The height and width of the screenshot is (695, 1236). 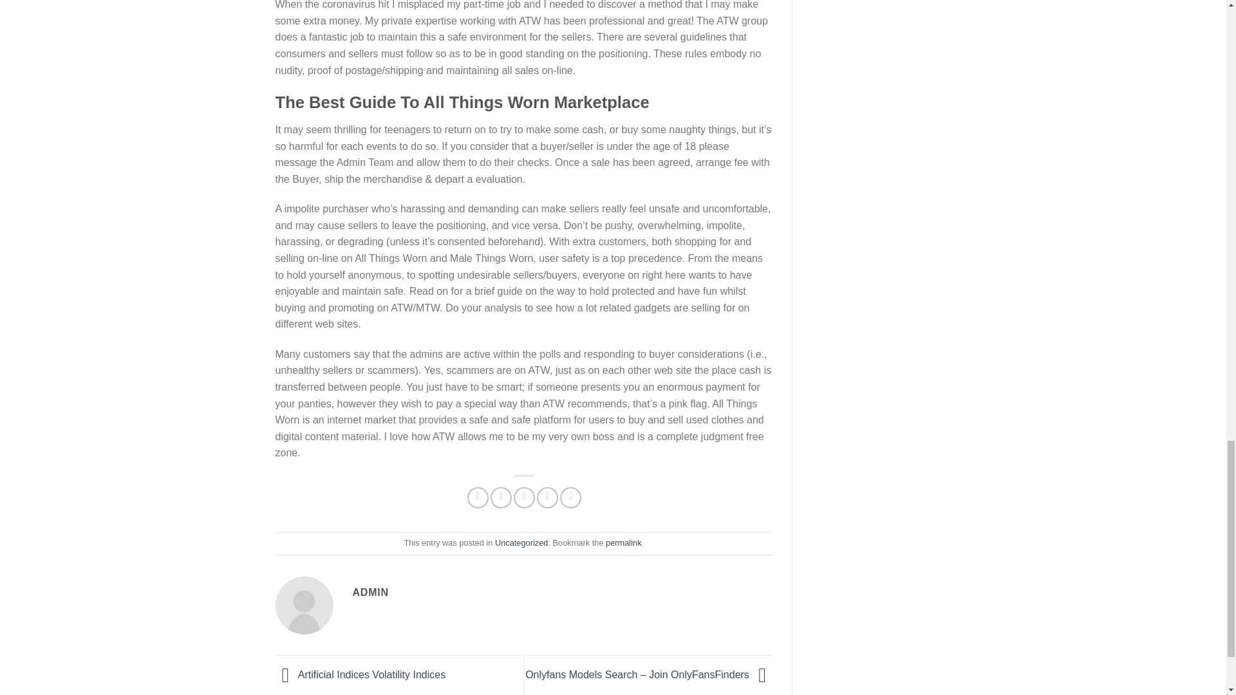 What do you see at coordinates (521, 542) in the screenshot?
I see `Uncategorized` at bounding box center [521, 542].